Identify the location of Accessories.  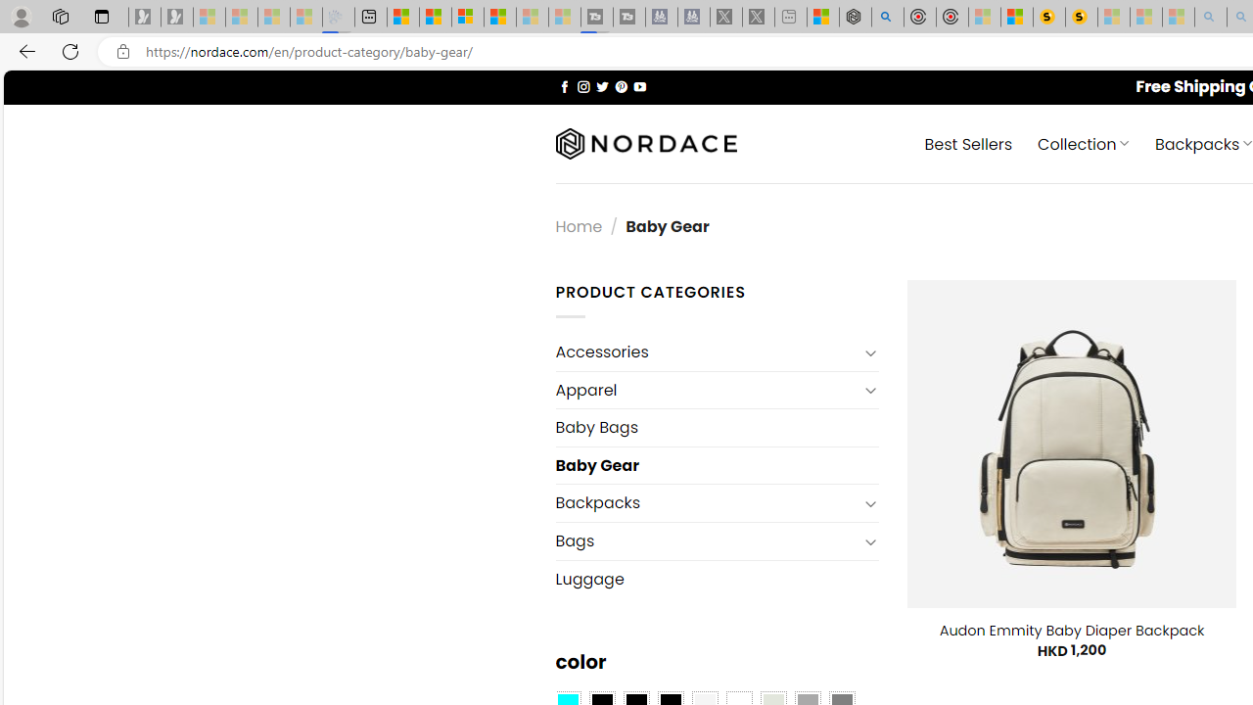
(707, 352).